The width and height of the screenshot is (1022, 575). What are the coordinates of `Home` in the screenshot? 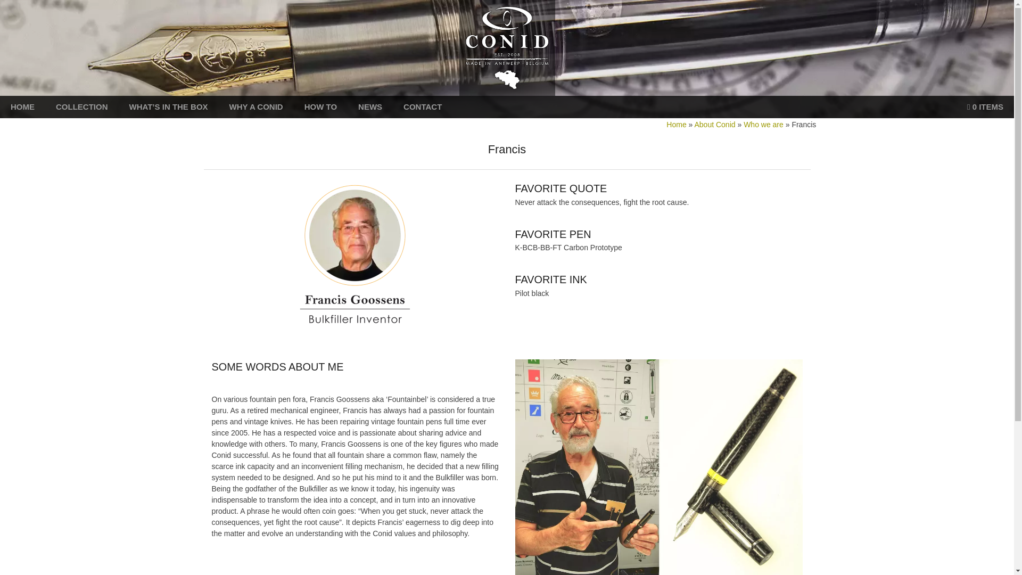 It's located at (676, 124).